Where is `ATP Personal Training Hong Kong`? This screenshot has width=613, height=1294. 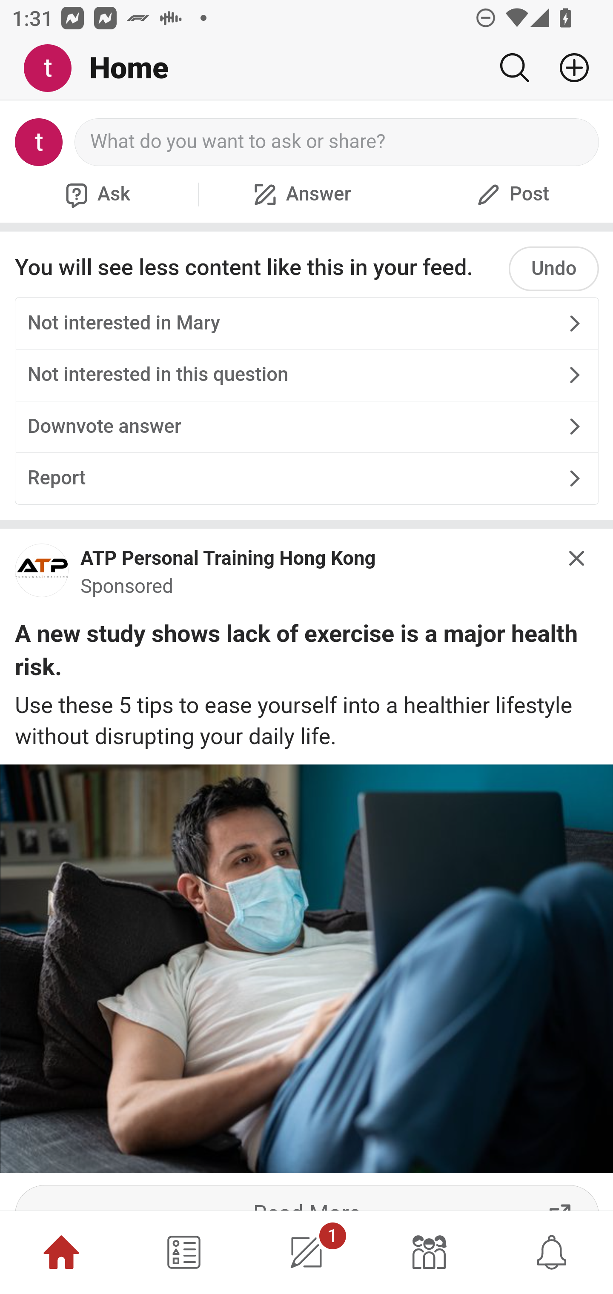
ATP Personal Training Hong Kong is located at coordinates (228, 558).